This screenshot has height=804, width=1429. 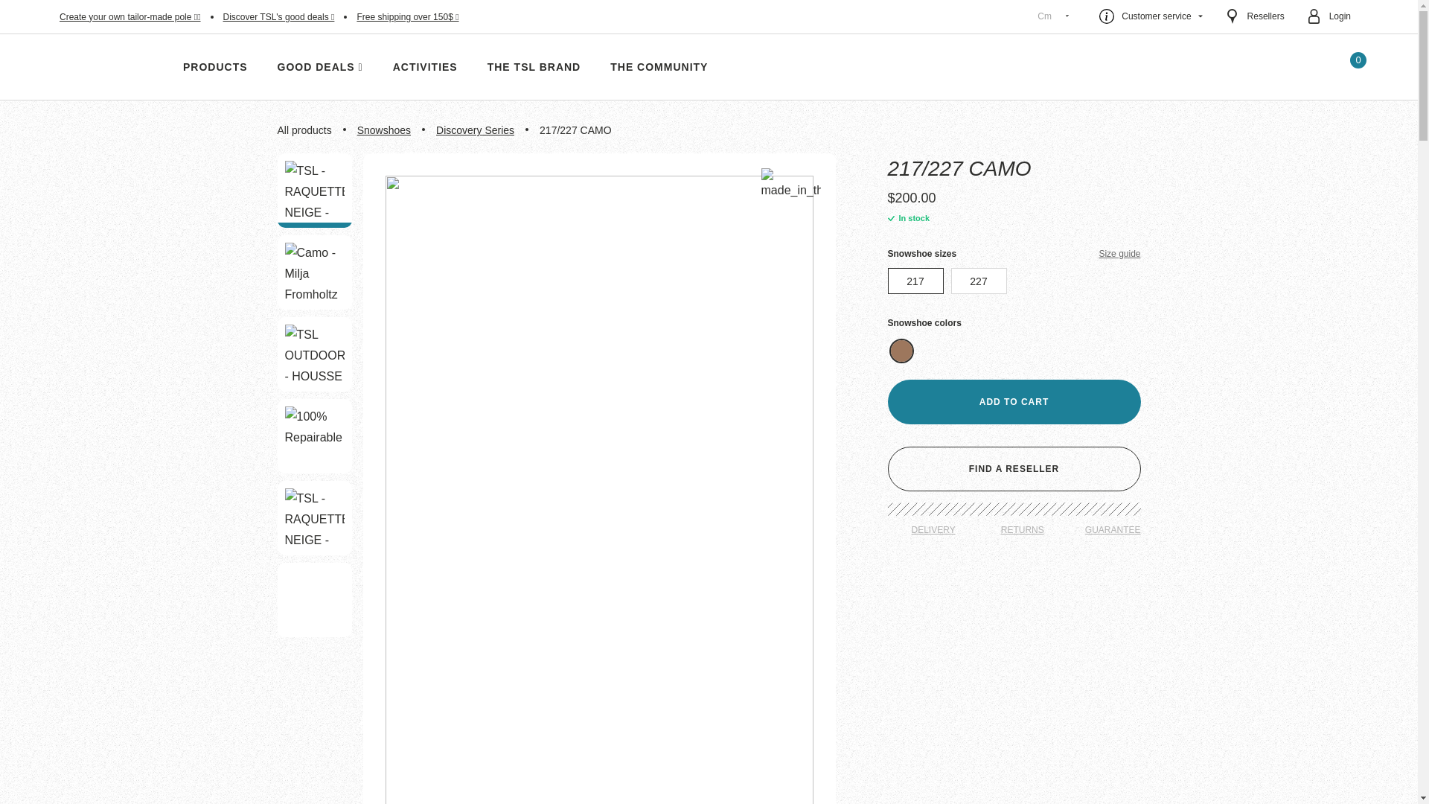 I want to click on 227 CAMO, so click(x=314, y=191).